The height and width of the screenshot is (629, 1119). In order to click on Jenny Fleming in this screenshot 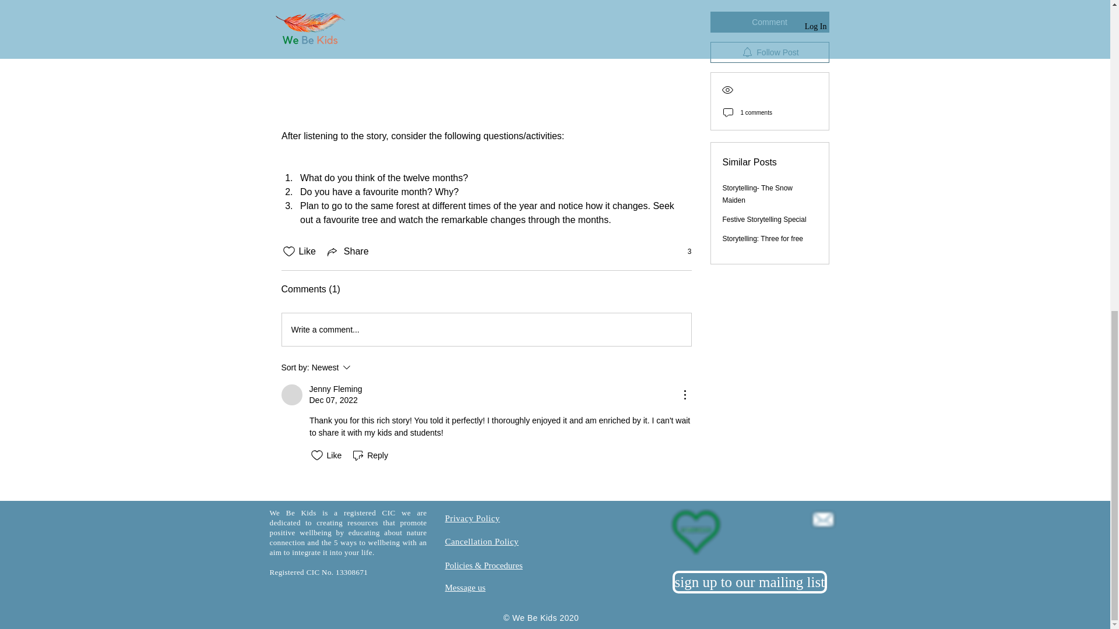, I will do `click(465, 588)`.